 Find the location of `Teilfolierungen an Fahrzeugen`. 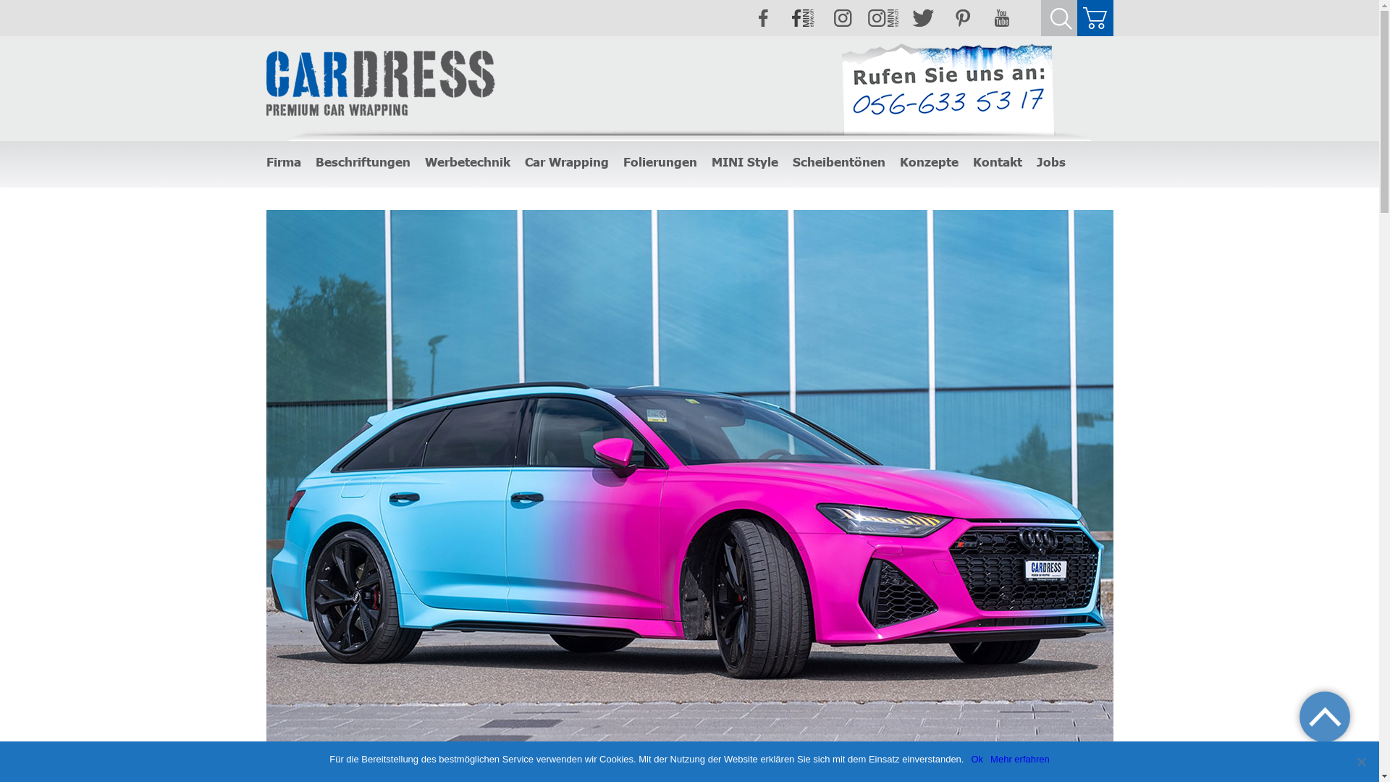

Teilfolierungen an Fahrzeugen is located at coordinates (688, 182).